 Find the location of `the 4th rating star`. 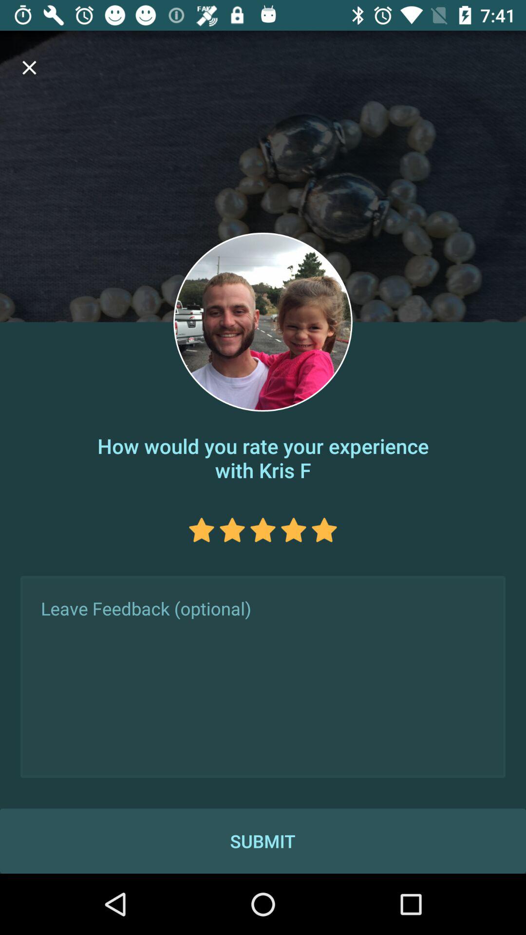

the 4th rating star is located at coordinates (293, 530).